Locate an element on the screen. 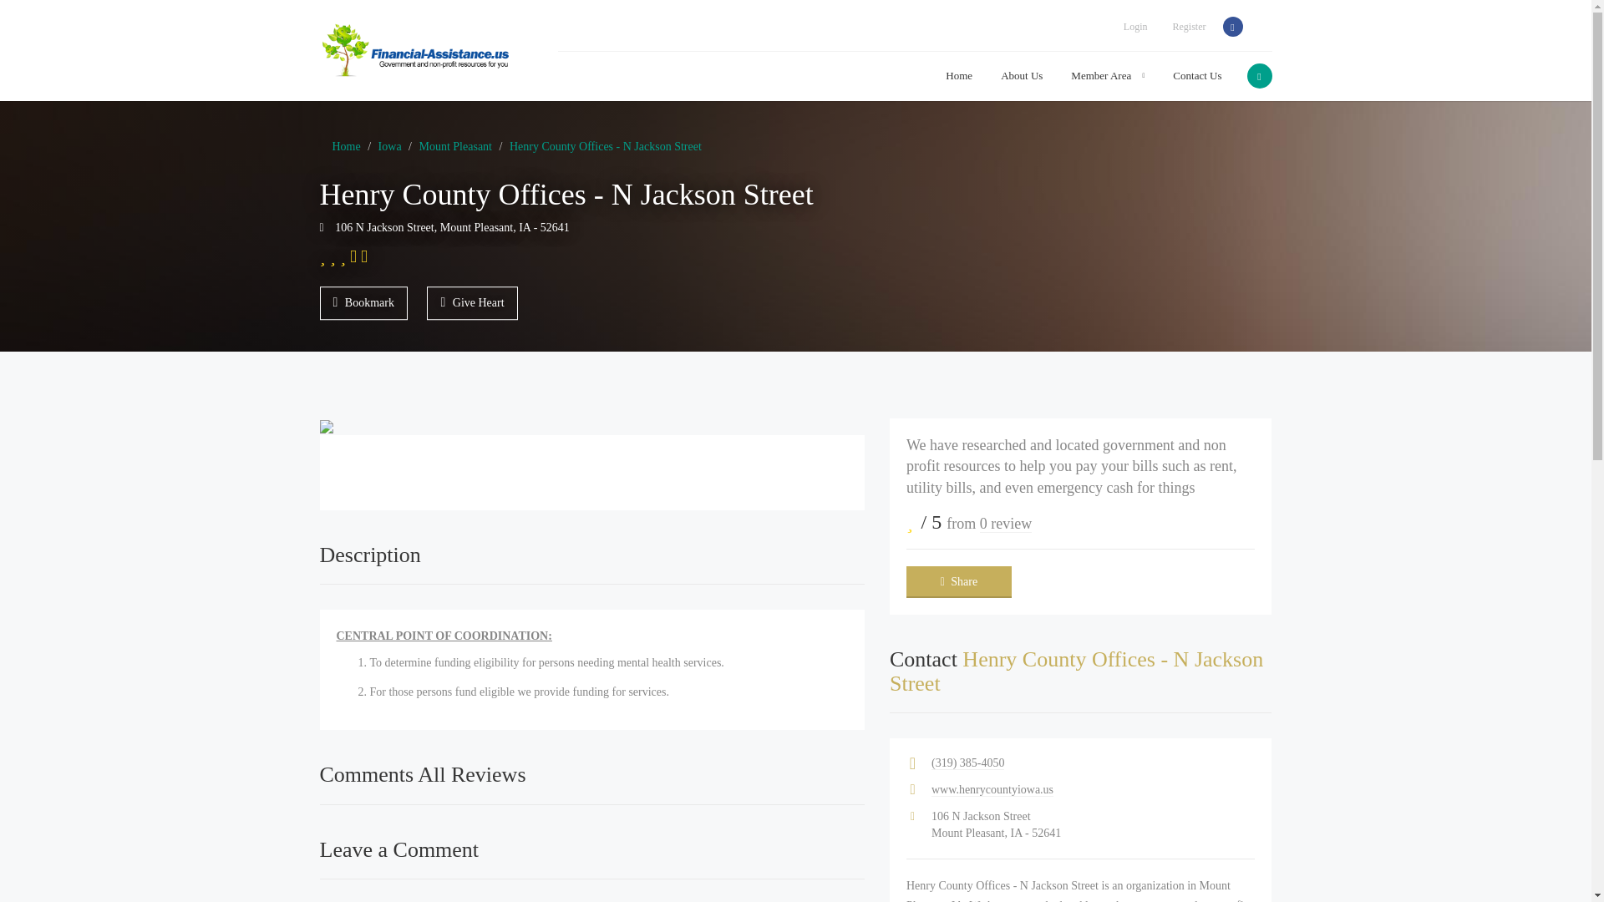  www.henrycountyiowa.us is located at coordinates (992, 790).